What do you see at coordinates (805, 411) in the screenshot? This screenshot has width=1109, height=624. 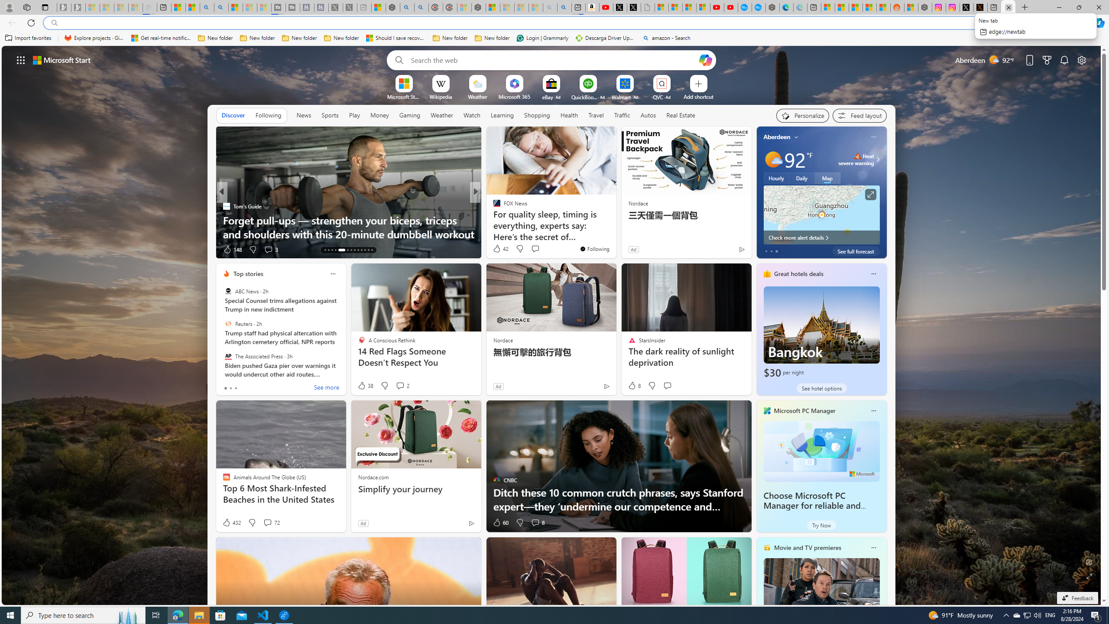 I see `Microsoft PC Manager` at bounding box center [805, 411].